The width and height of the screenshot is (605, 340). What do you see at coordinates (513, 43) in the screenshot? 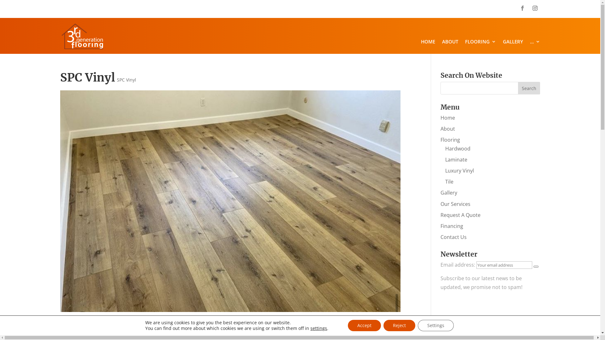
I see `GALLERY` at bounding box center [513, 43].